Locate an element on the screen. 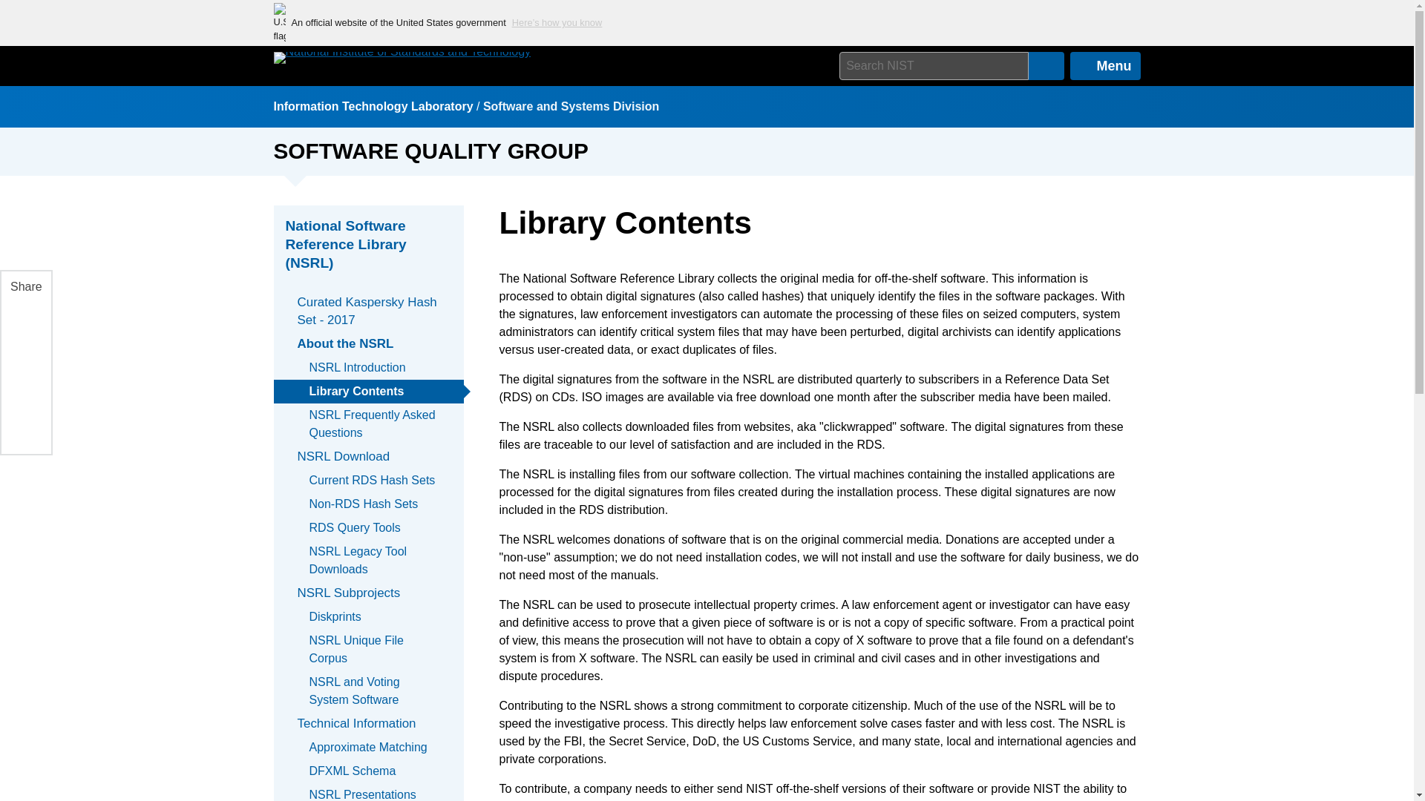 This screenshot has height=801, width=1425. Facebook is located at coordinates (24, 320).